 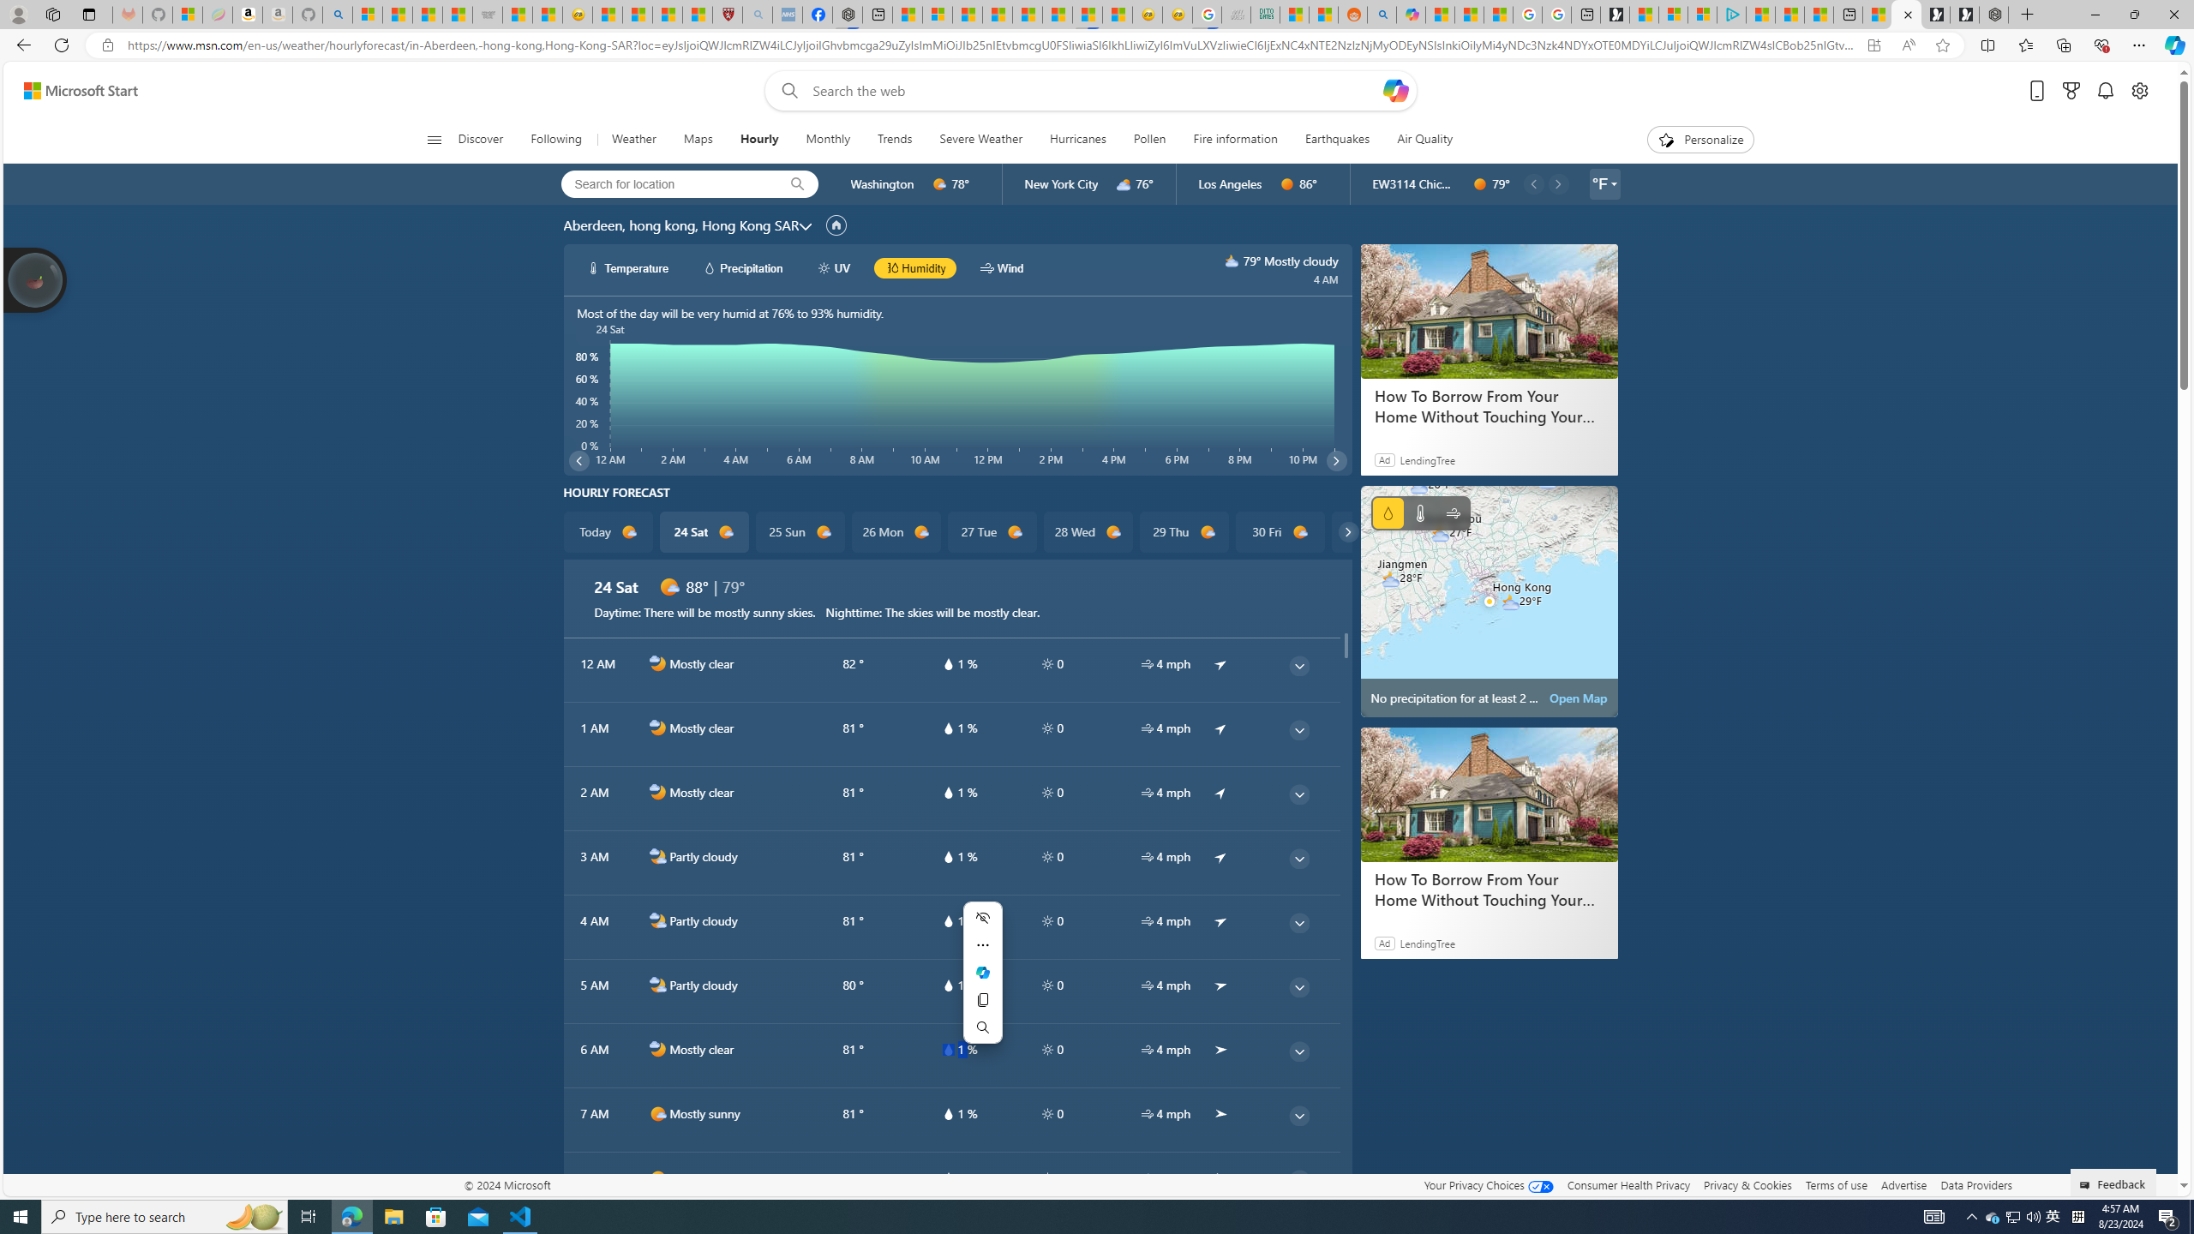 I want to click on Air Quality, so click(x=1417, y=140).